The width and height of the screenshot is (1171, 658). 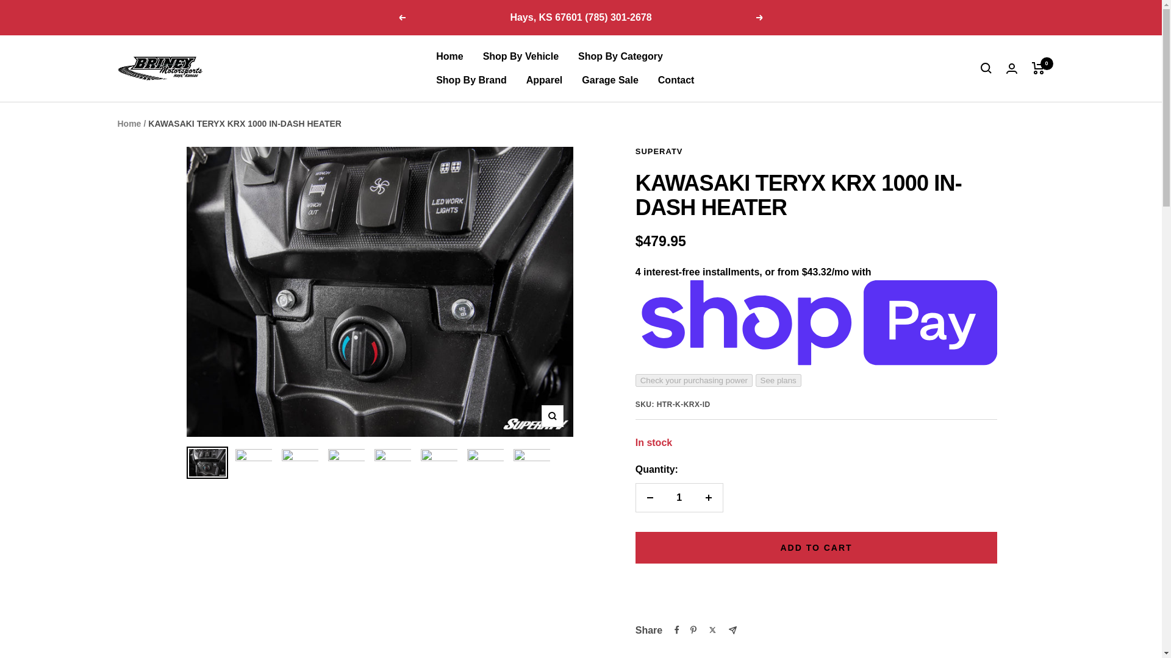 I want to click on Home, so click(x=449, y=56).